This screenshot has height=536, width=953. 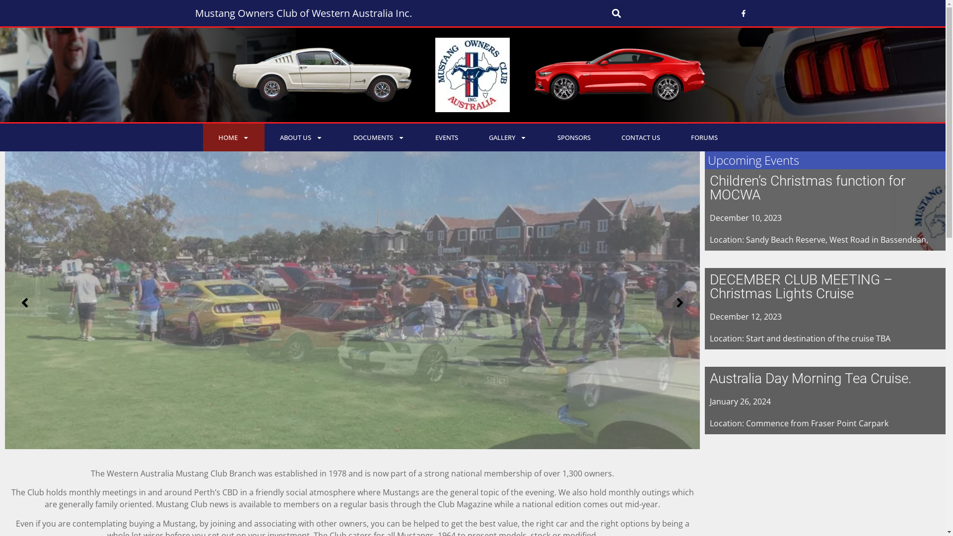 I want to click on SPONSORS, so click(x=574, y=137).